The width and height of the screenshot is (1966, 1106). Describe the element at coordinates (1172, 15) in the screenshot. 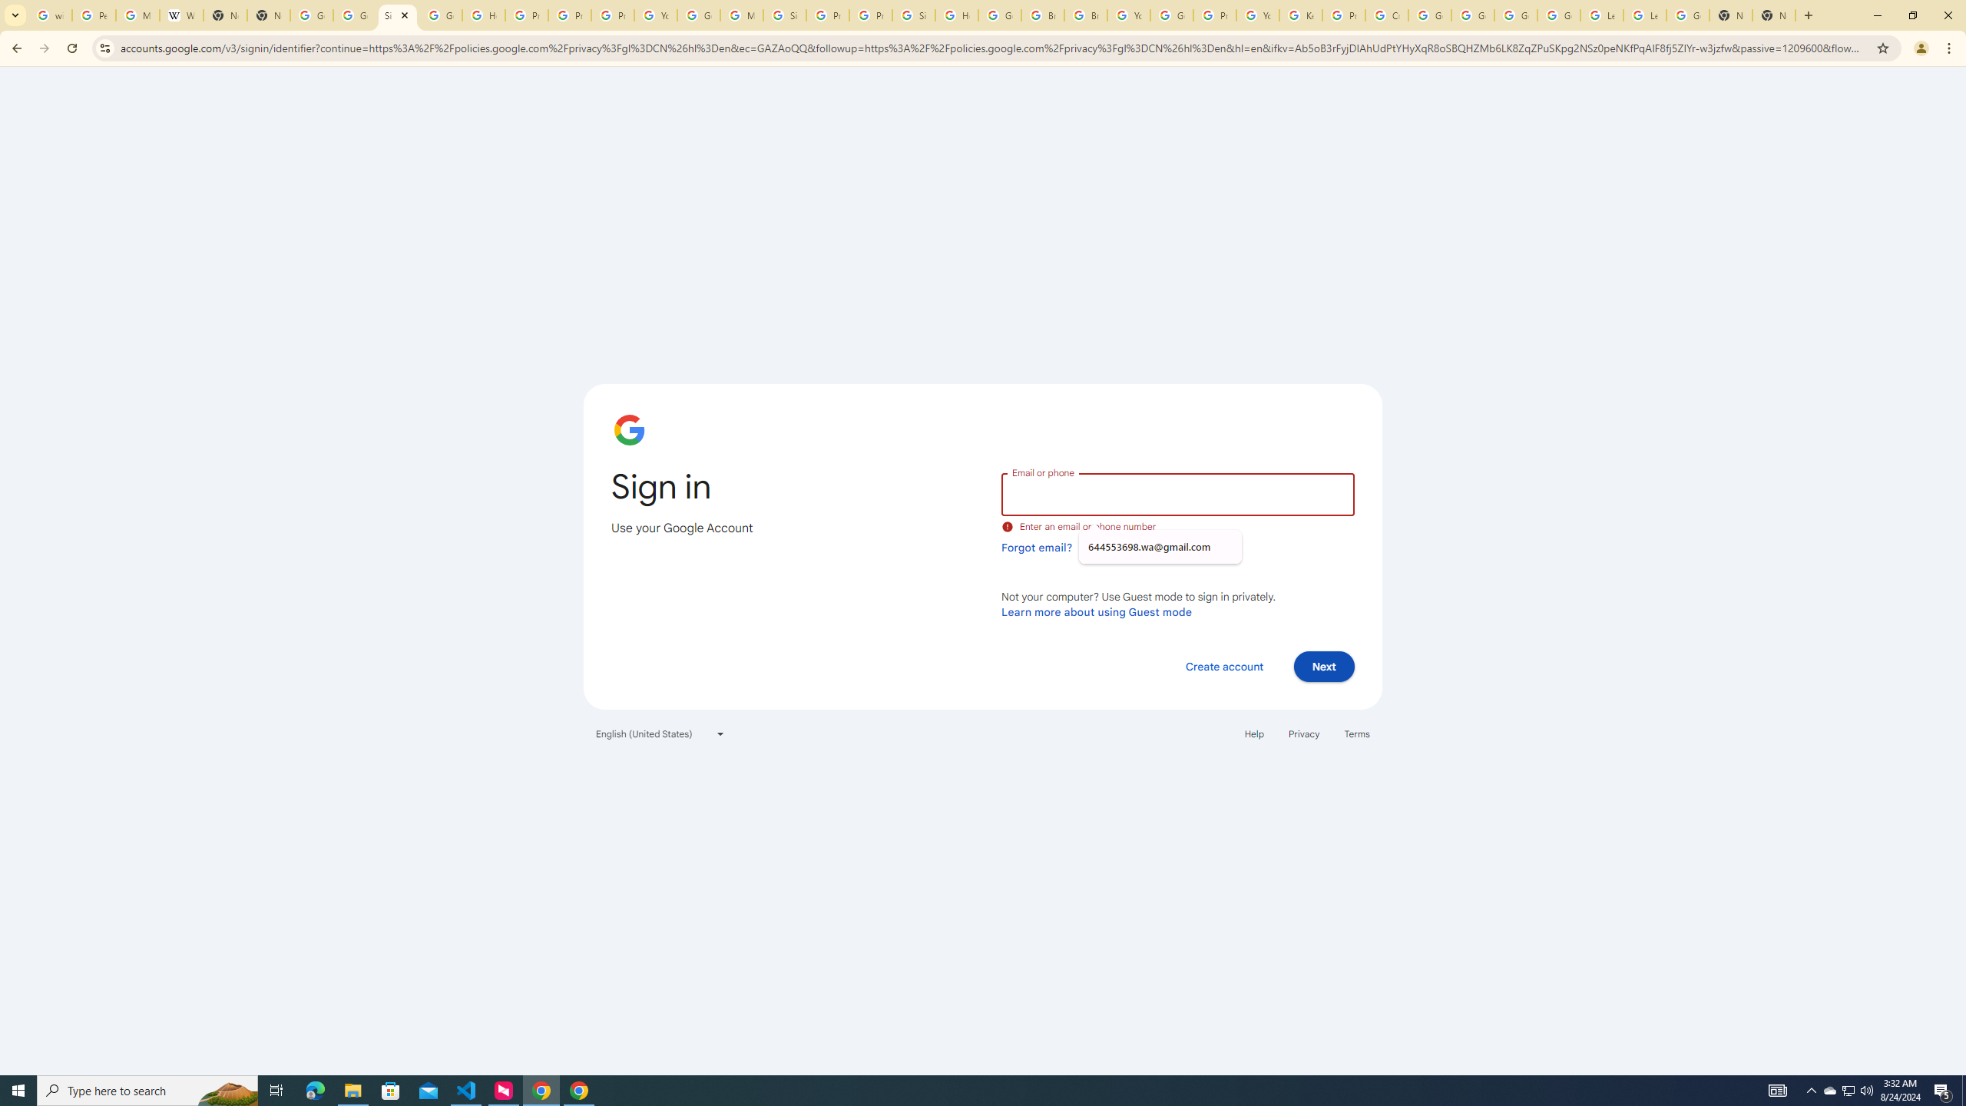

I see `Google Account Help` at that location.